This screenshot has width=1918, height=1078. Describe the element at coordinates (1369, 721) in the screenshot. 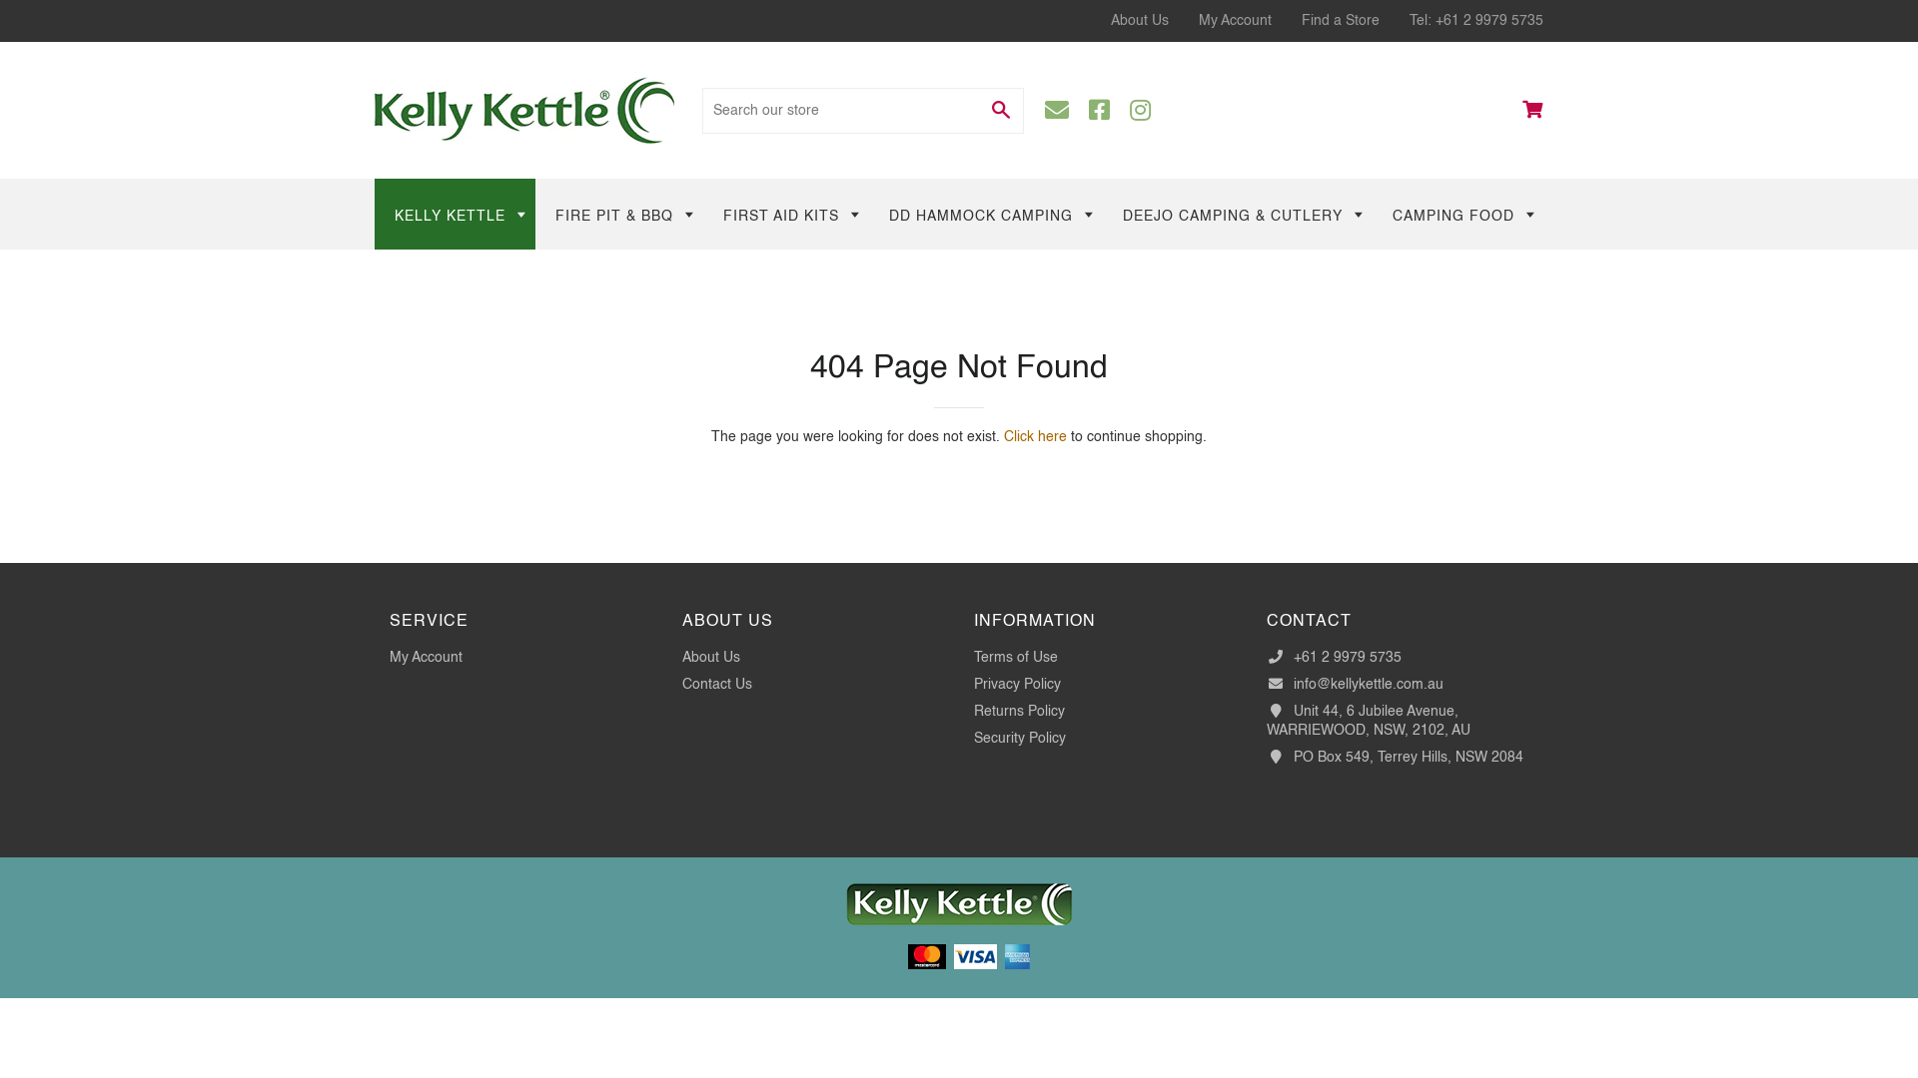

I see `  Unit 44, 6 Jubilee Avenue, WARRIEWOOD, NSW, 2102, AU` at that location.